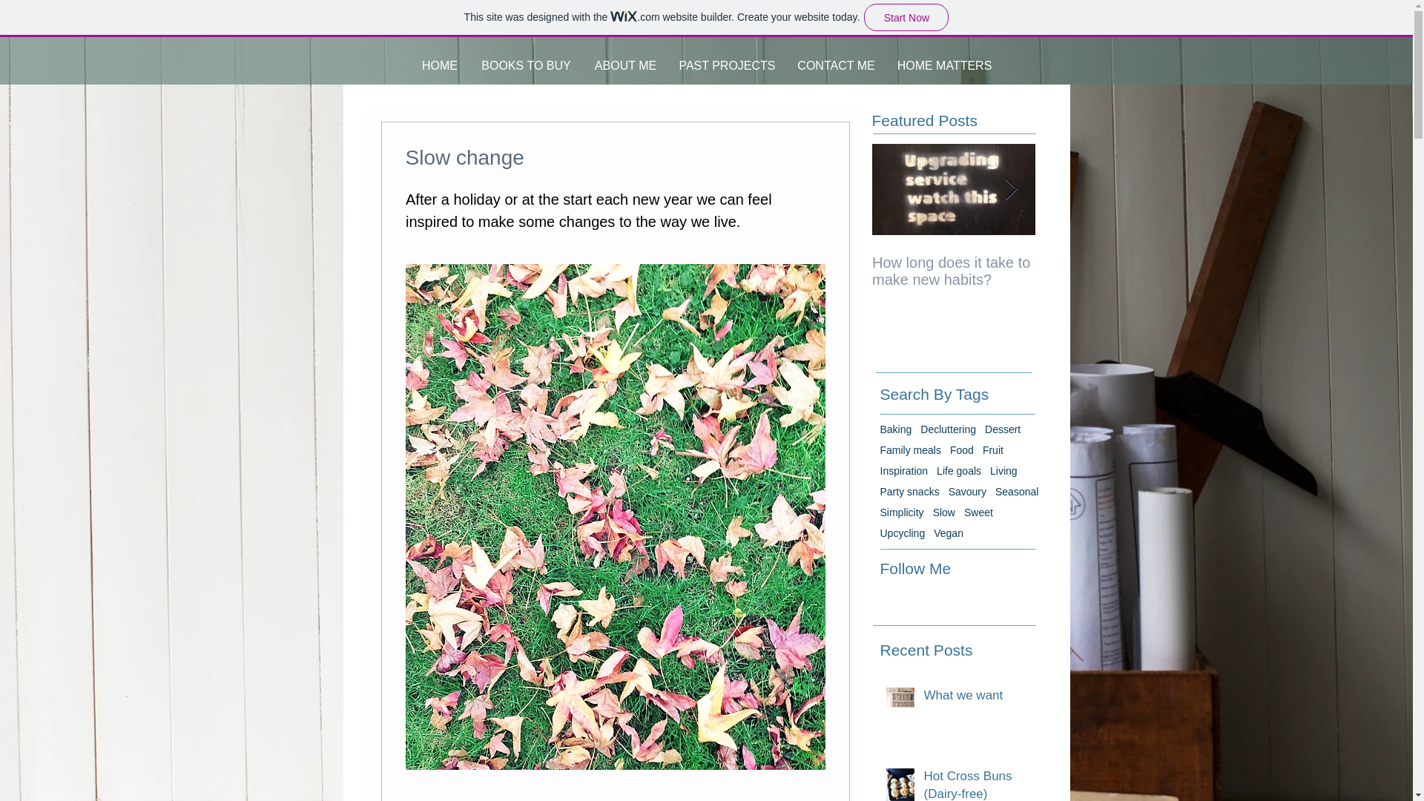  What do you see at coordinates (949, 533) in the screenshot?
I see `Vegan` at bounding box center [949, 533].